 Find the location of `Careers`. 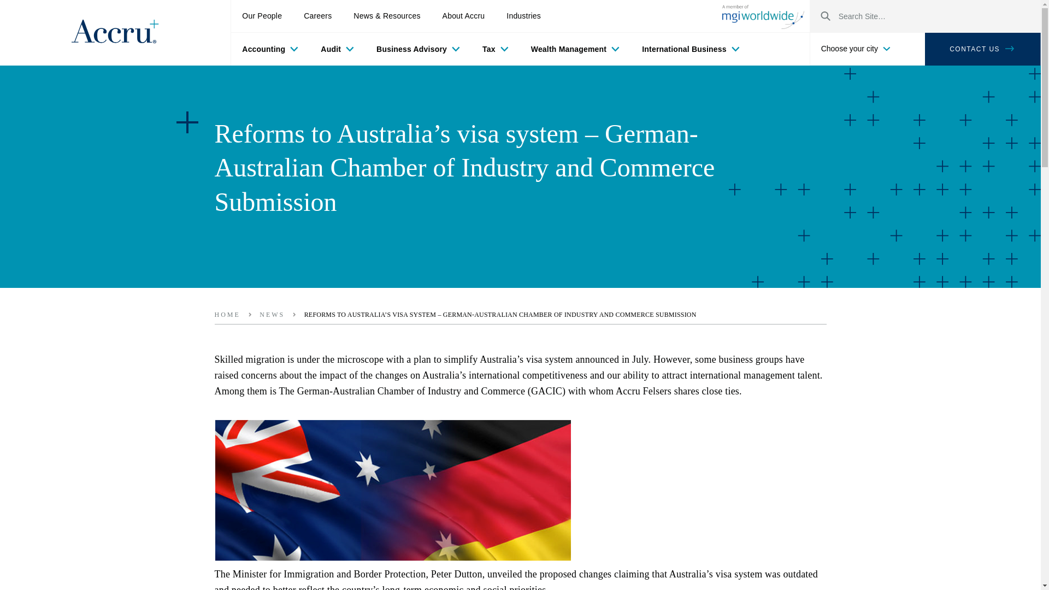

Careers is located at coordinates (317, 16).